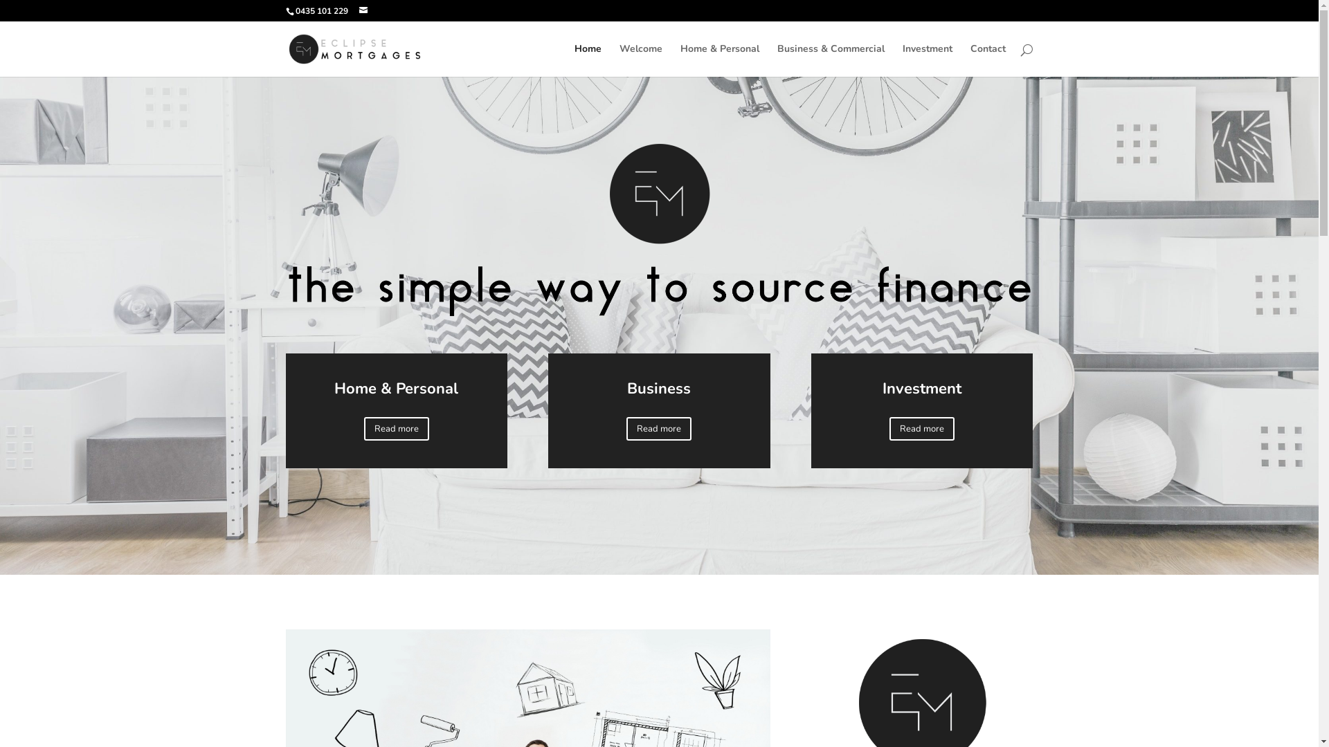 This screenshot has height=747, width=1329. What do you see at coordinates (988, 61) in the screenshot?
I see `Contact` at bounding box center [988, 61].